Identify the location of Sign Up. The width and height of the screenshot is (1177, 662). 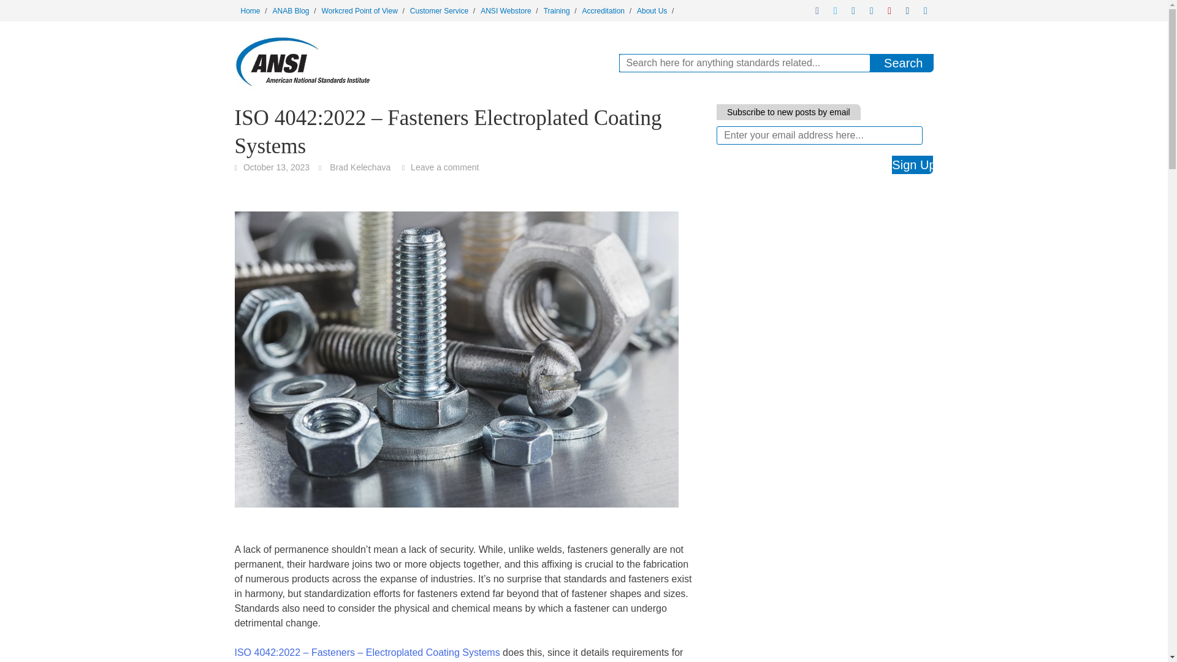
(912, 164).